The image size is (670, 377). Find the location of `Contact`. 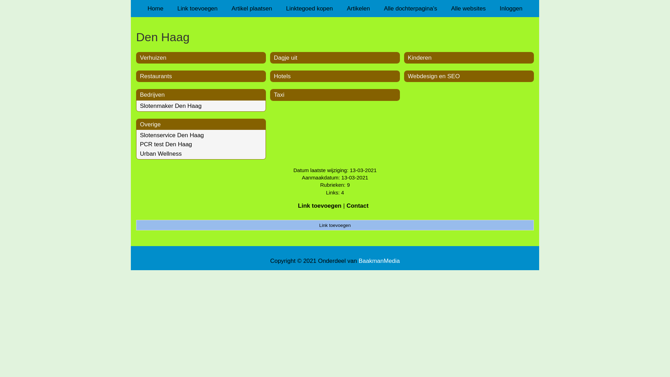

Contact is located at coordinates (357, 206).